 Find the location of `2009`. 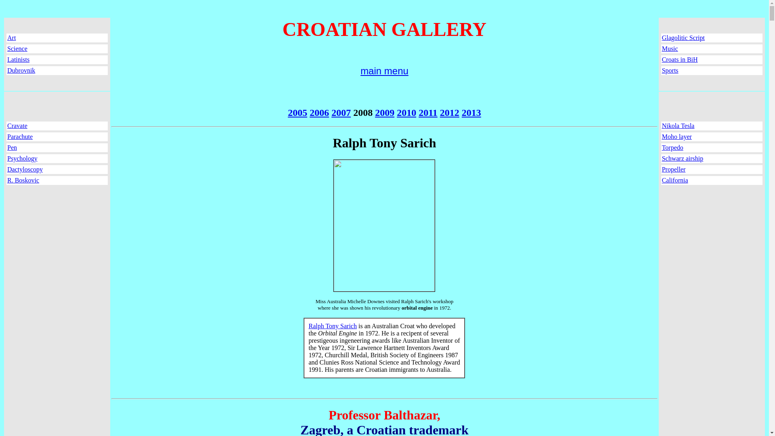

2009 is located at coordinates (385, 112).